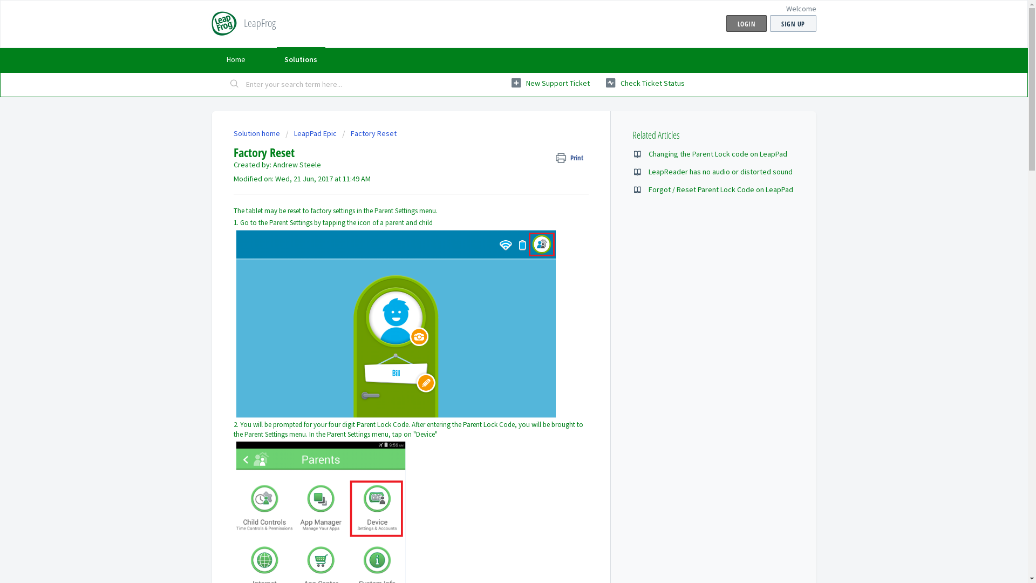 The width and height of the screenshot is (1036, 583). I want to click on Print, so click(572, 158).